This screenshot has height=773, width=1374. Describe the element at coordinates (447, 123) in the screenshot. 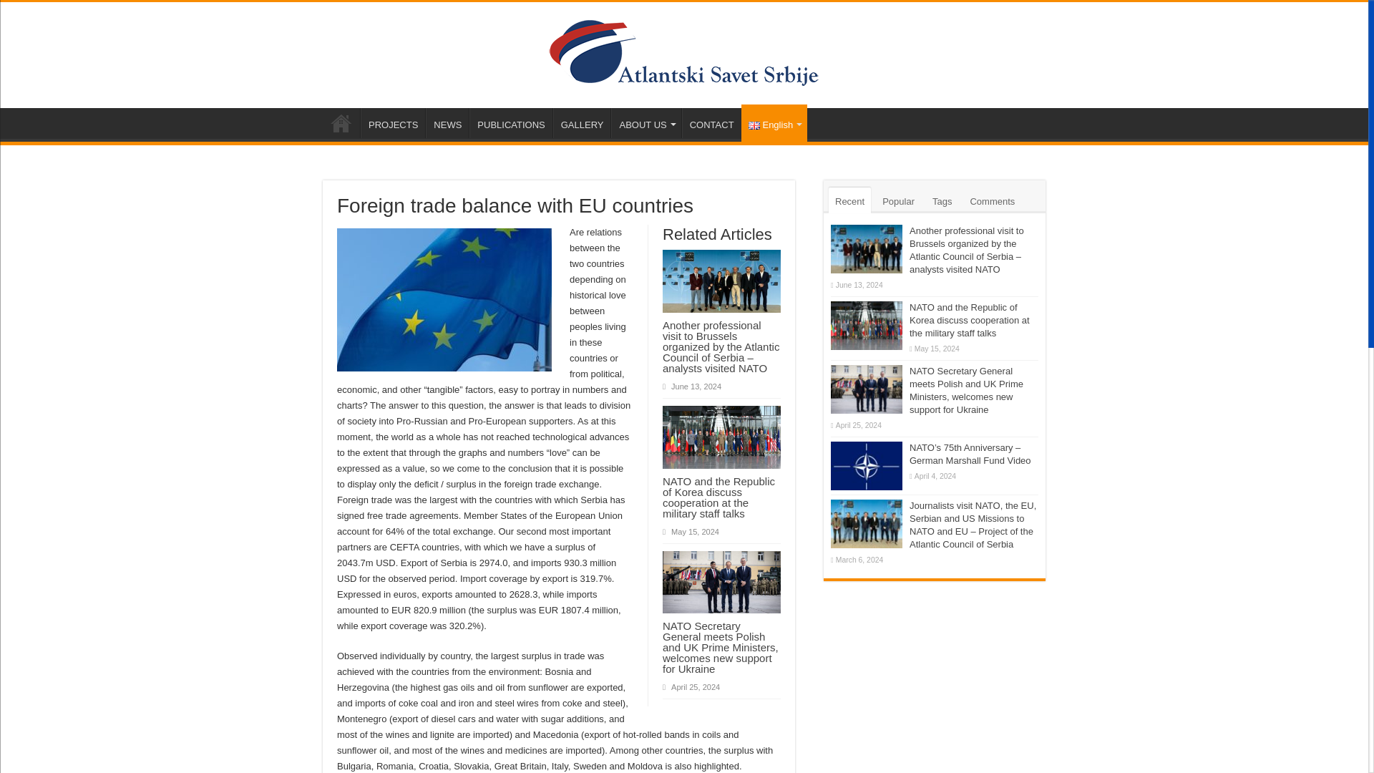

I see `NEWS` at that location.